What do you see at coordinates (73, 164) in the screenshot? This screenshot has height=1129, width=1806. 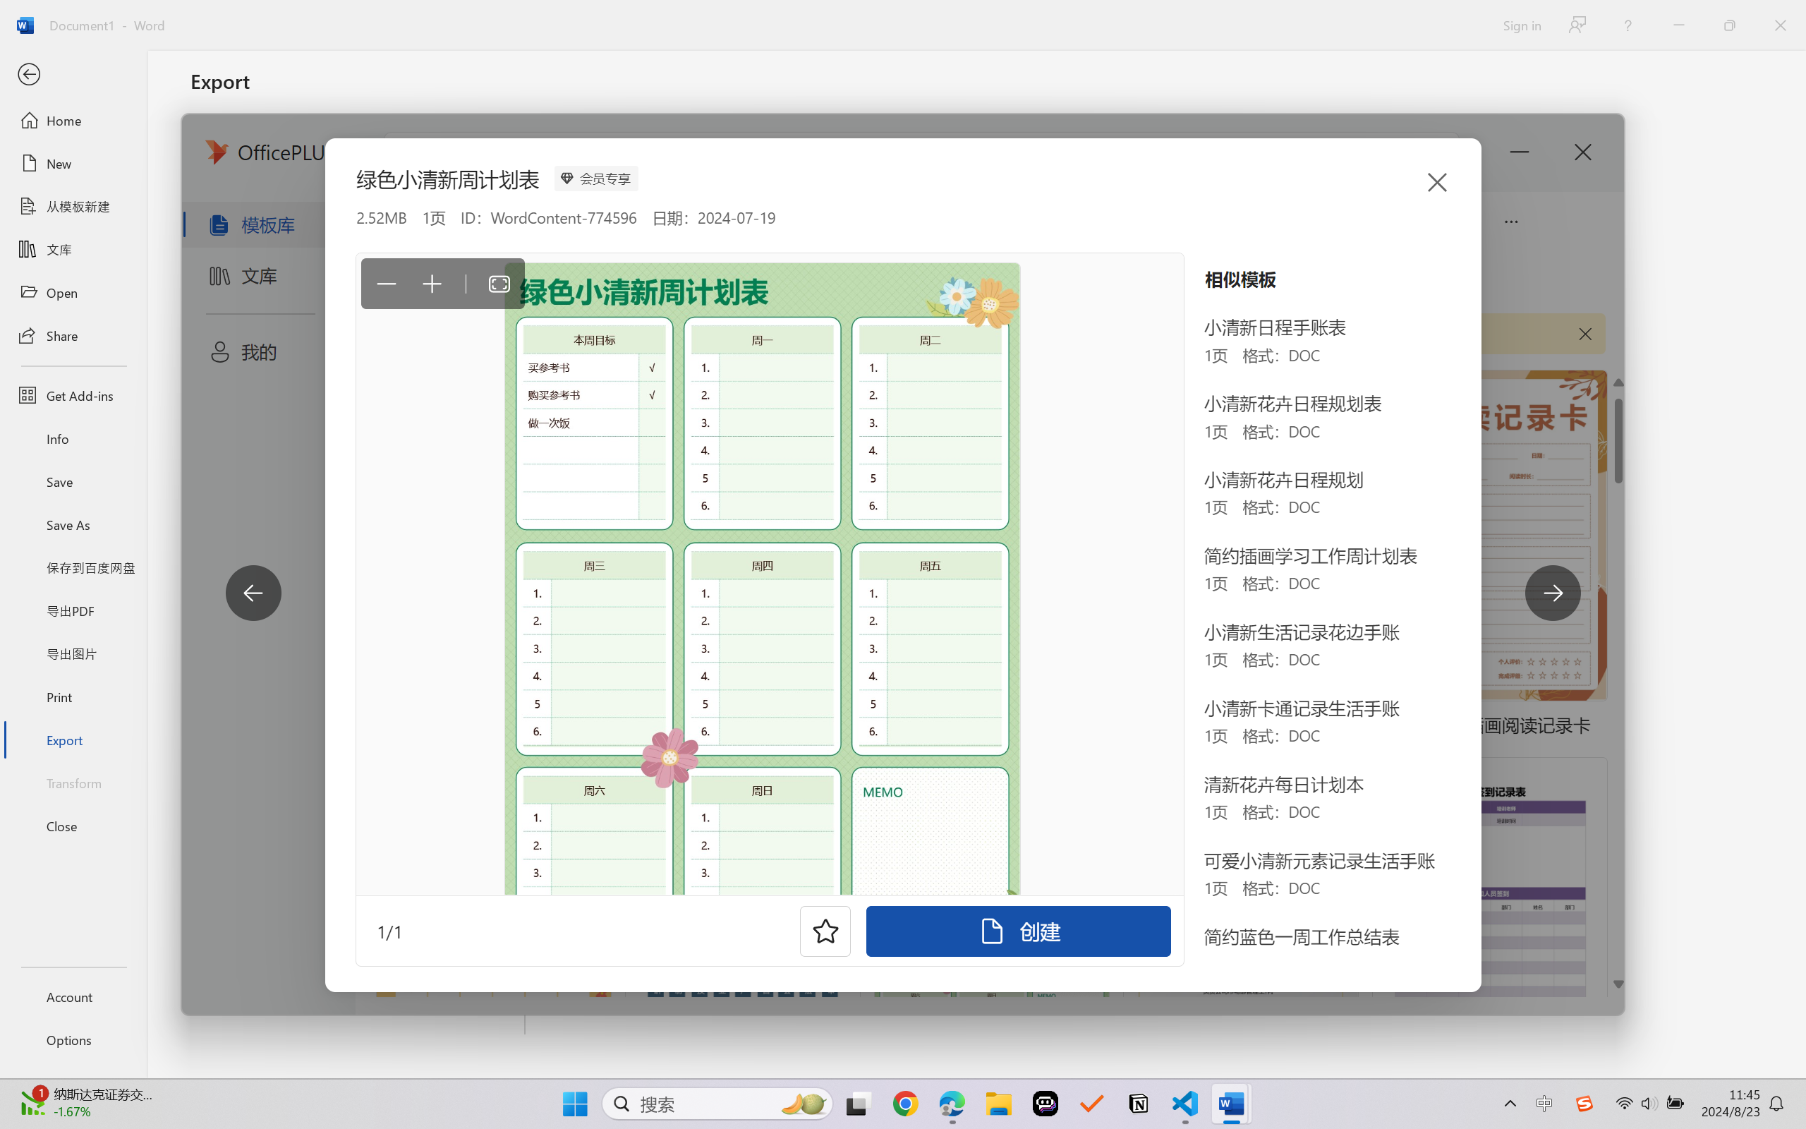 I see `New` at bounding box center [73, 164].